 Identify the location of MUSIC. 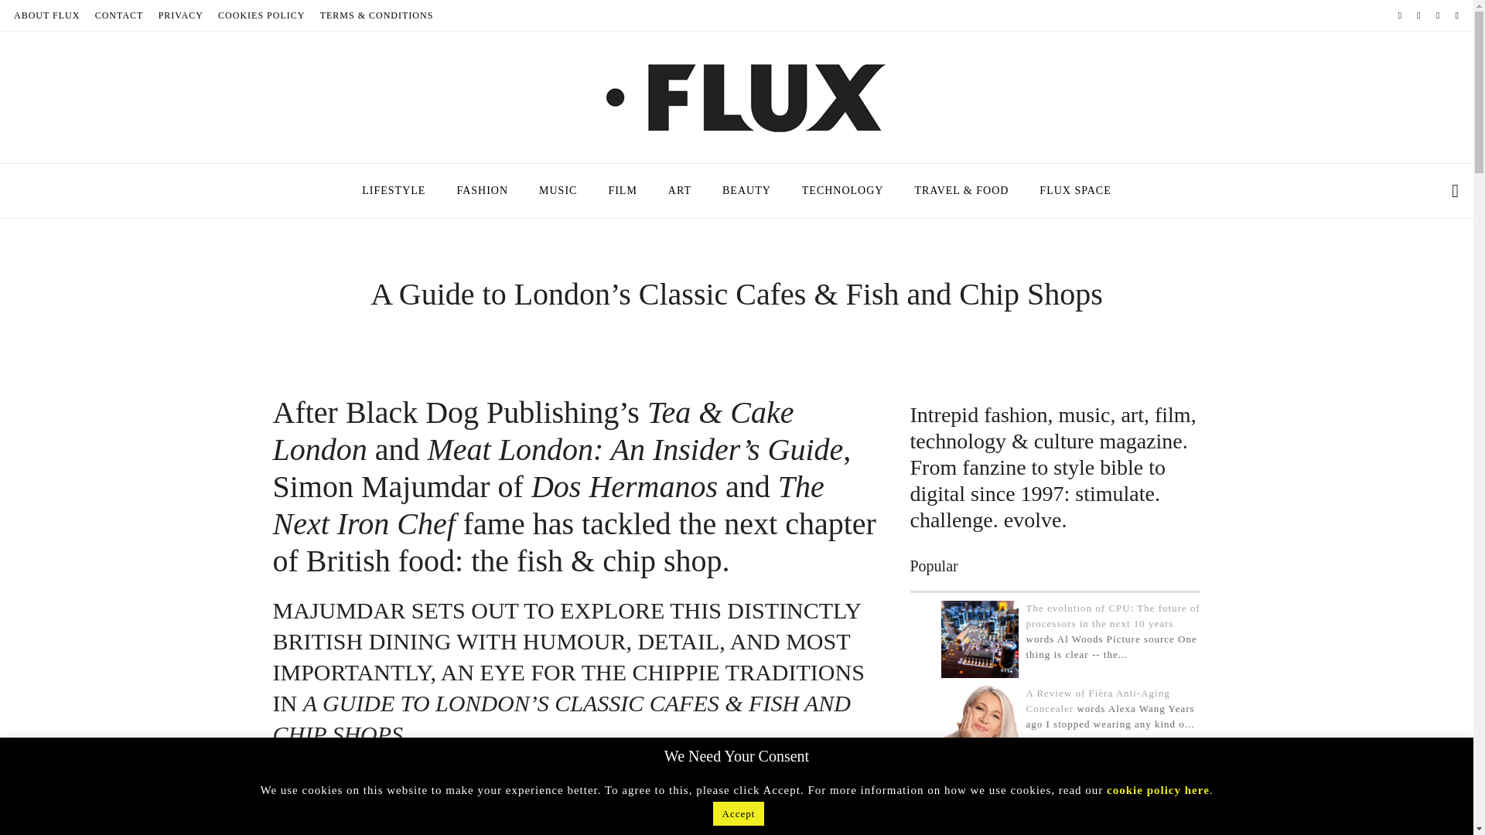
(558, 190).